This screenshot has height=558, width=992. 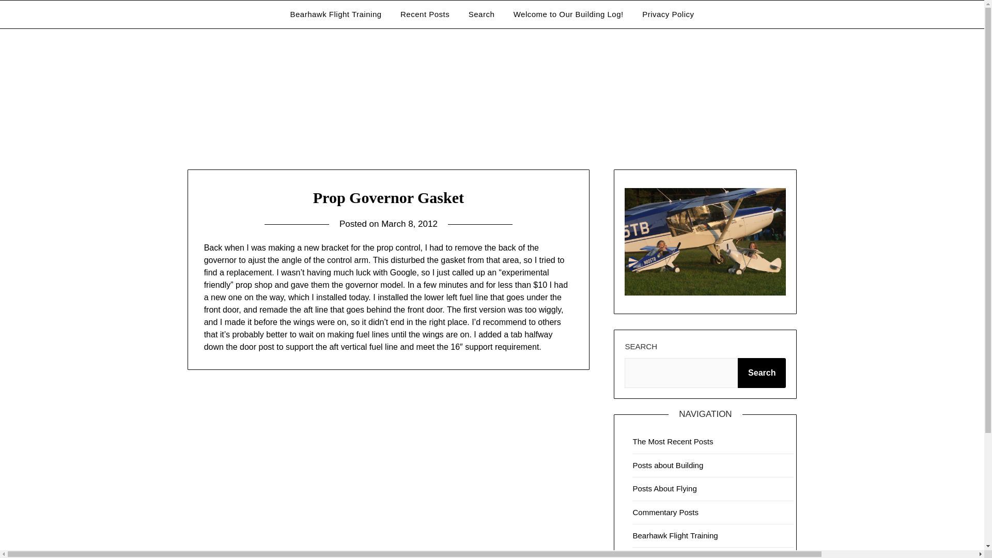 I want to click on Buy Your Own Bearhawk Kit!, so click(x=682, y=556).